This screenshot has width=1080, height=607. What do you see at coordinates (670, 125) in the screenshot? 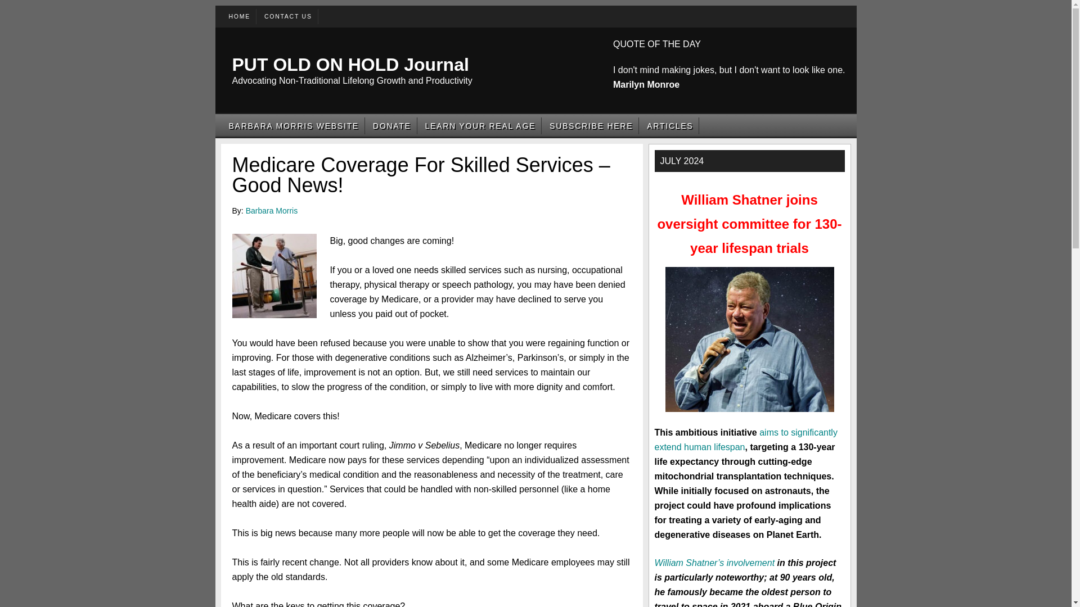
I see `ARTICLES` at bounding box center [670, 125].